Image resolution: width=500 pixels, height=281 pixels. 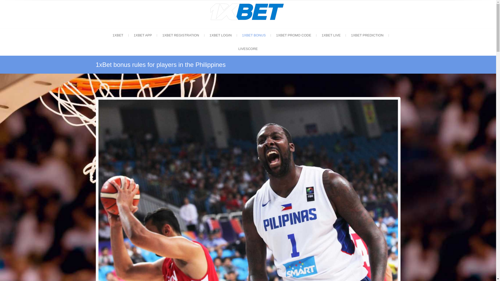 I want to click on 1XBET, so click(x=118, y=35).